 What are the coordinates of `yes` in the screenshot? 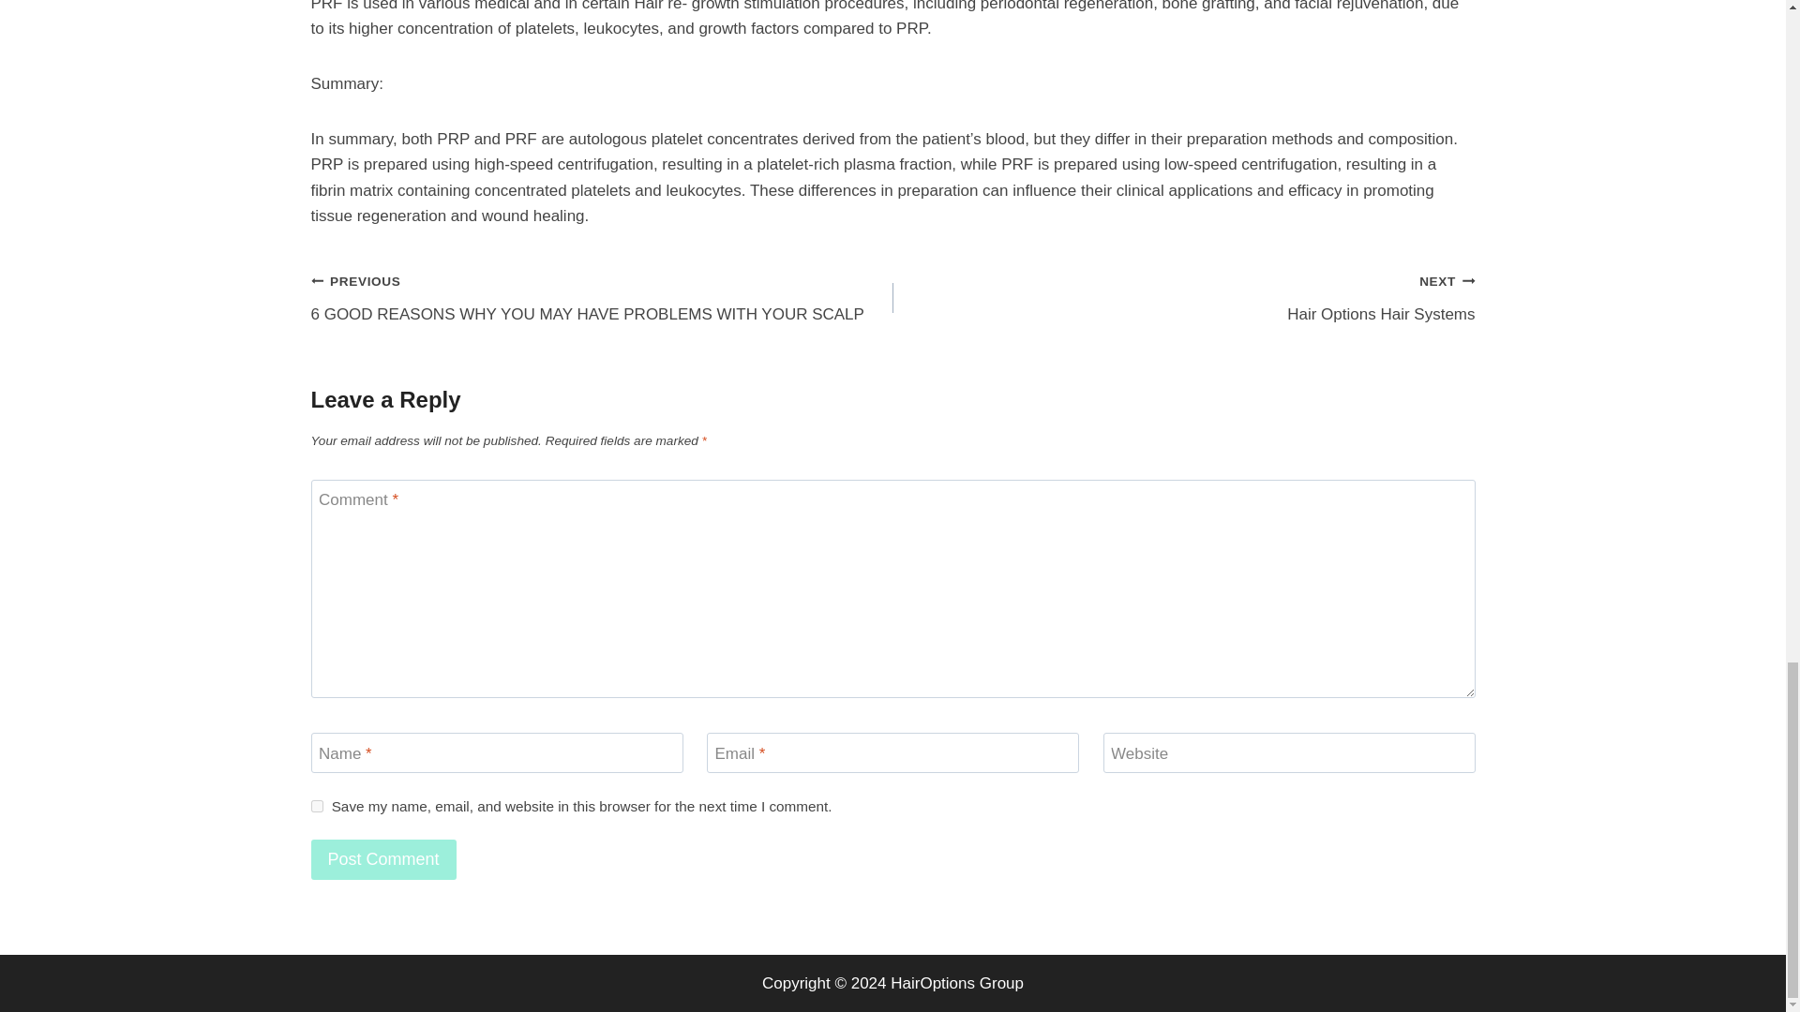 It's located at (384, 859).